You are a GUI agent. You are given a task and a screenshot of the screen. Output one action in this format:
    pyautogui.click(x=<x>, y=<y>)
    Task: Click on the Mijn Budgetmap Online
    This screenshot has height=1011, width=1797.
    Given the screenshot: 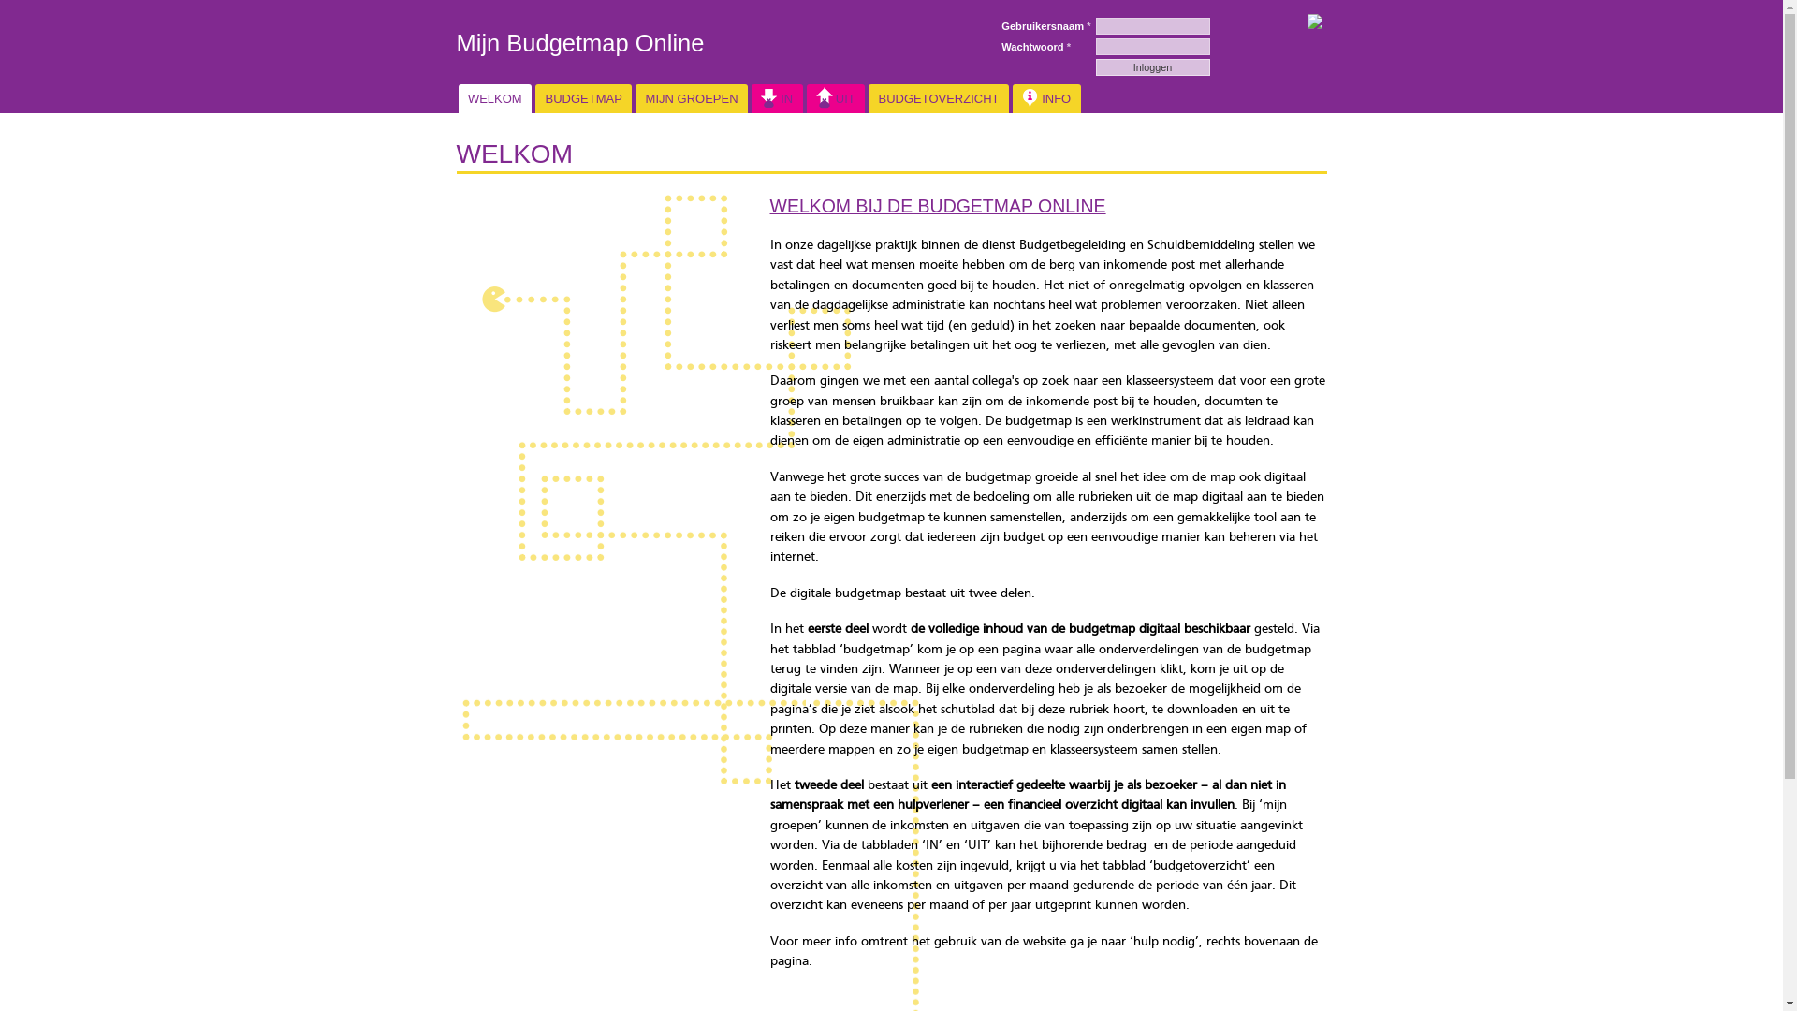 What is the action you would take?
    pyautogui.click(x=580, y=43)
    